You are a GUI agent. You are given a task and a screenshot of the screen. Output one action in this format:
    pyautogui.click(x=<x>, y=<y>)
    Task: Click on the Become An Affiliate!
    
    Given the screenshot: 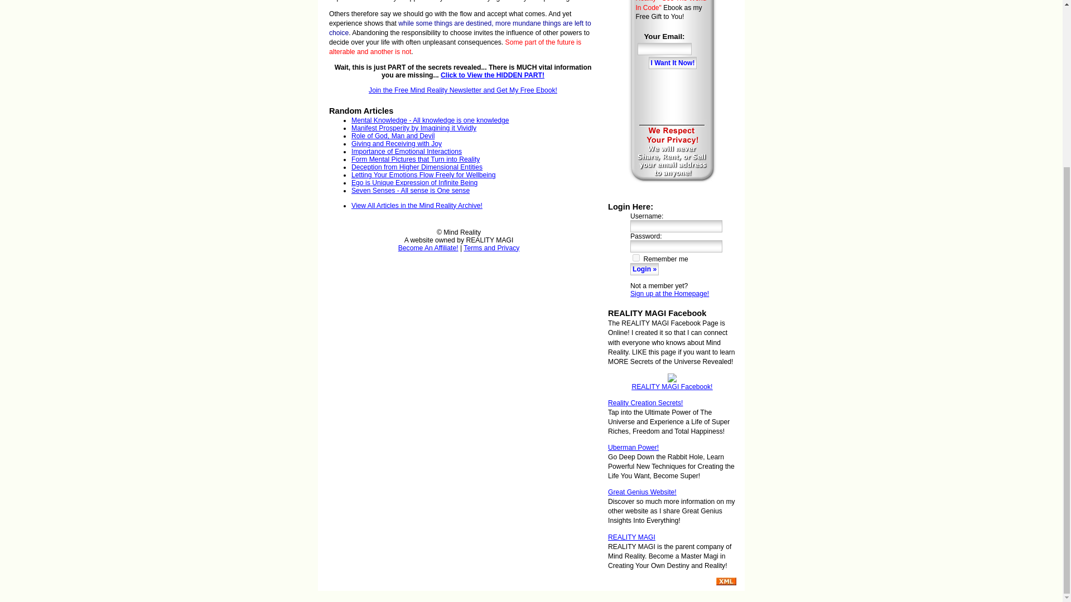 What is the action you would take?
    pyautogui.click(x=428, y=248)
    